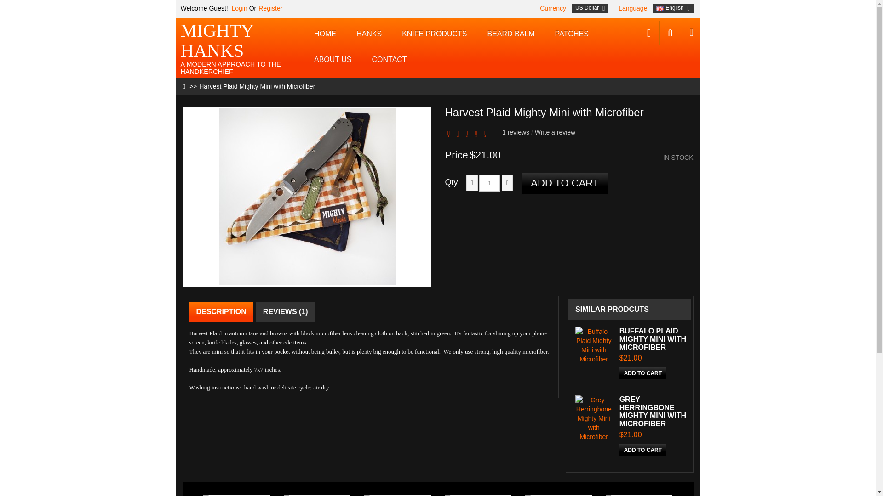  I want to click on Buffalo Plaid Mighty Mini with Microfiber, so click(594, 345).